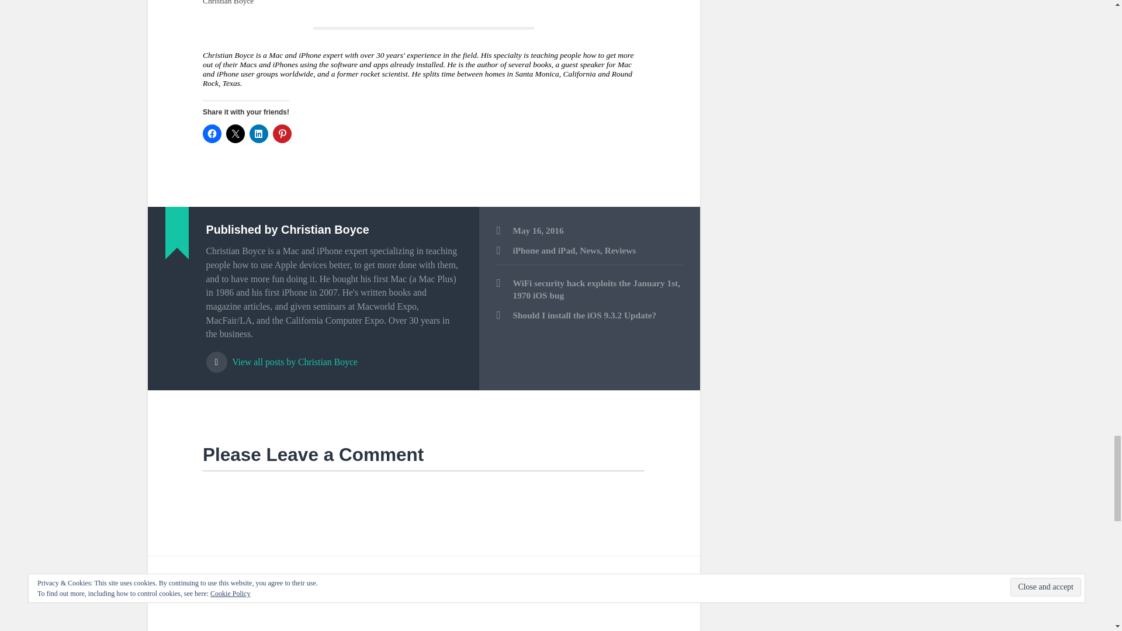 This screenshot has height=631, width=1122. Describe the element at coordinates (620, 250) in the screenshot. I see `Reviews` at that location.